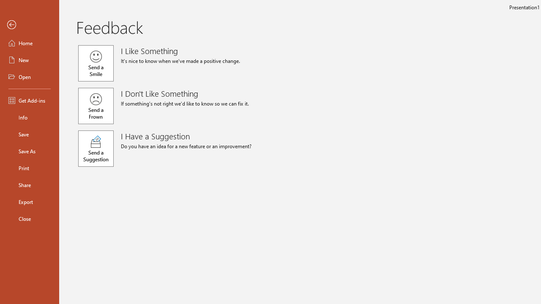  I want to click on Send a Suggestion, so click(96, 149).